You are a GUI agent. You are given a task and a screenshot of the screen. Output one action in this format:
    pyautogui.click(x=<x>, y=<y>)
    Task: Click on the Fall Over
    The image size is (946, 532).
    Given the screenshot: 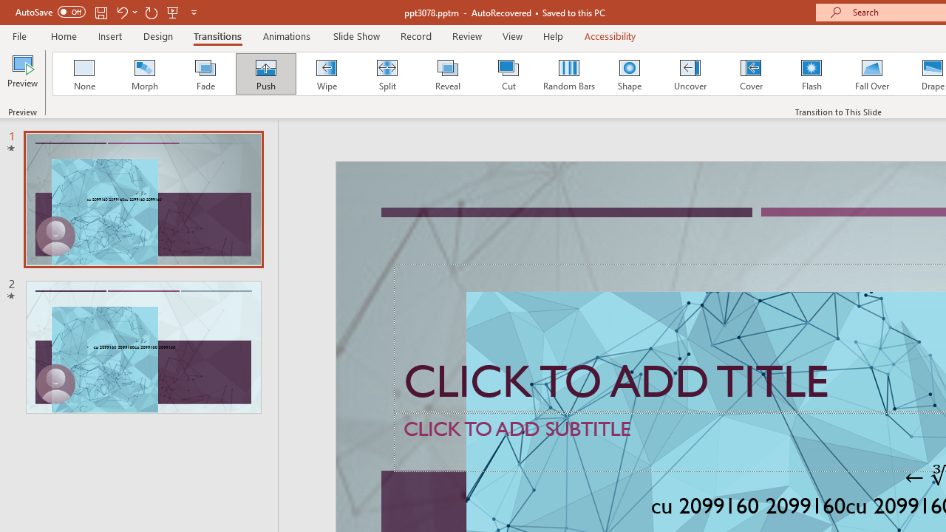 What is the action you would take?
    pyautogui.click(x=872, y=74)
    